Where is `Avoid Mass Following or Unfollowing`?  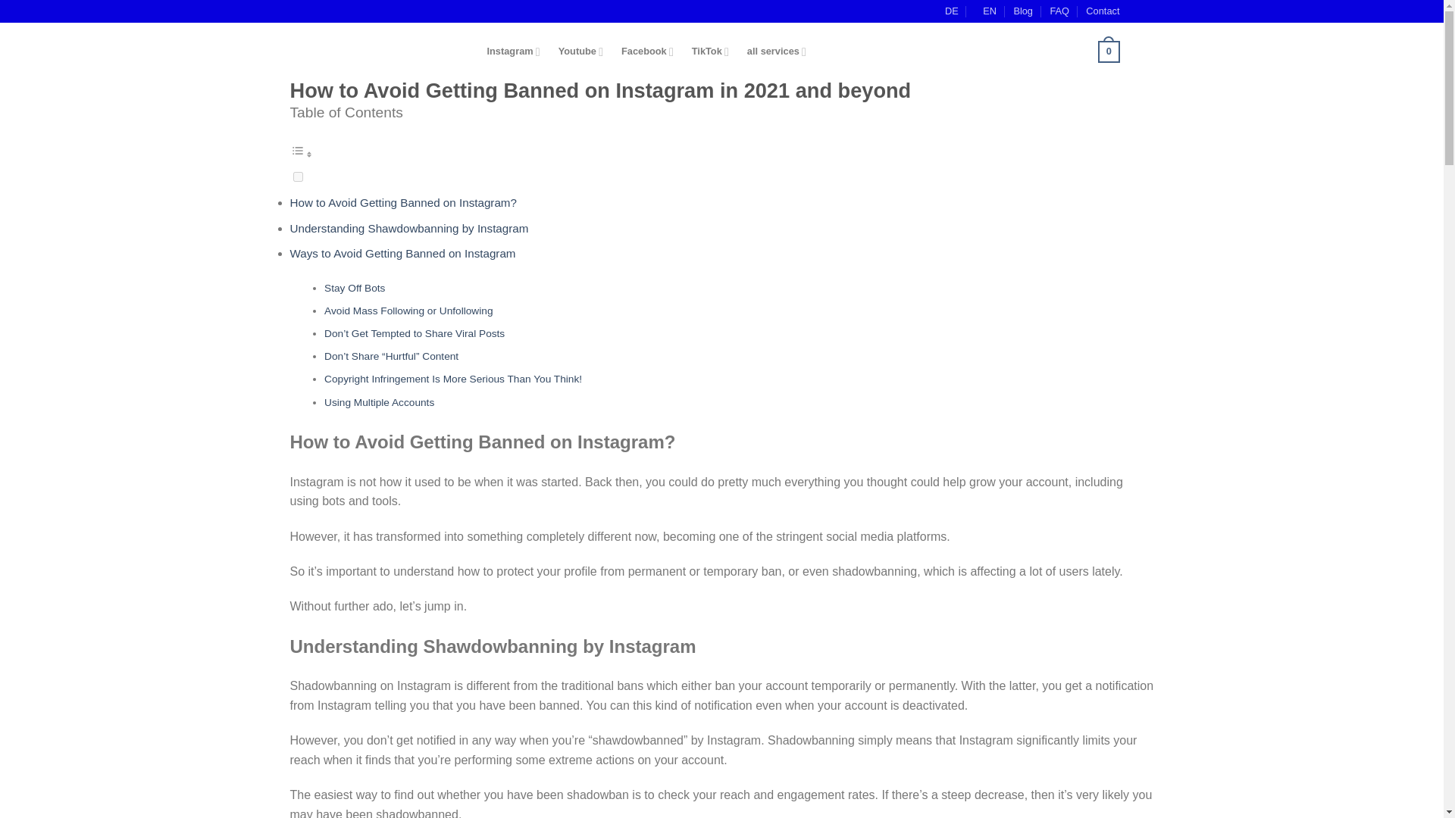 Avoid Mass Following or Unfollowing is located at coordinates (408, 311).